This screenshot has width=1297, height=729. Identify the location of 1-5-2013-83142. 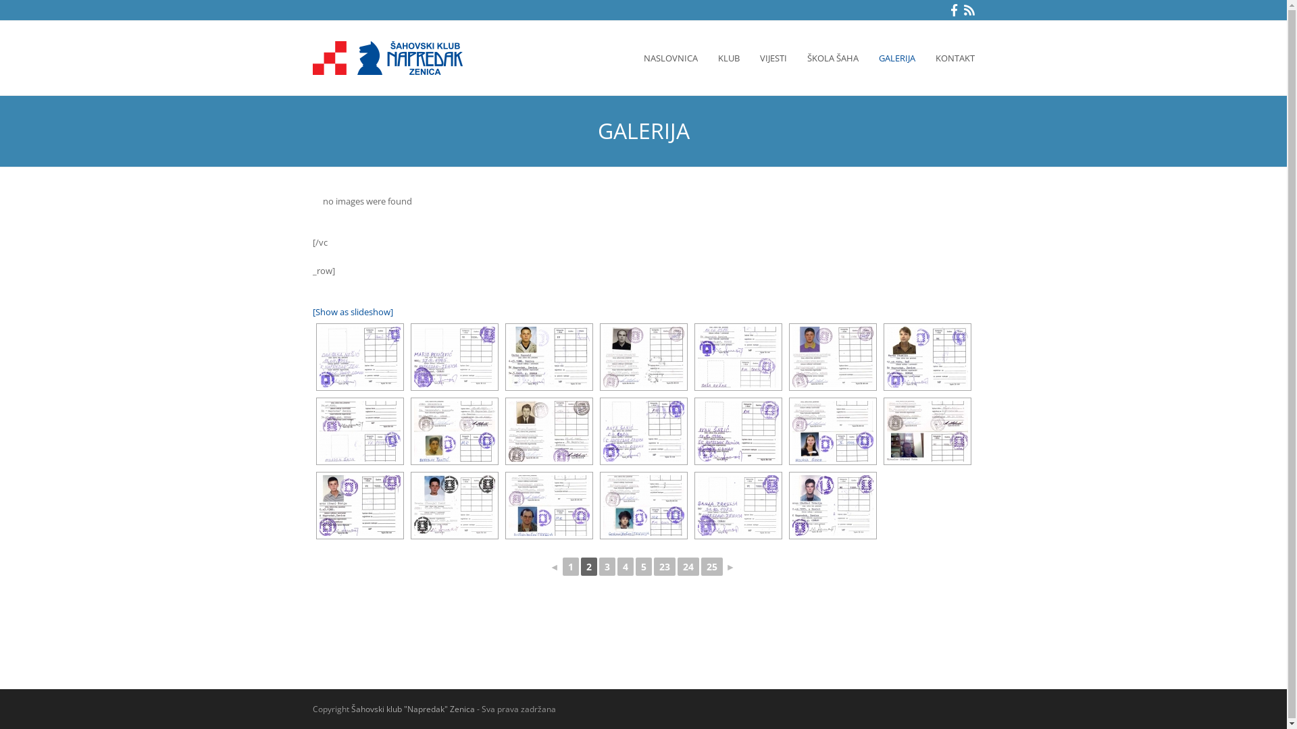
(454, 506).